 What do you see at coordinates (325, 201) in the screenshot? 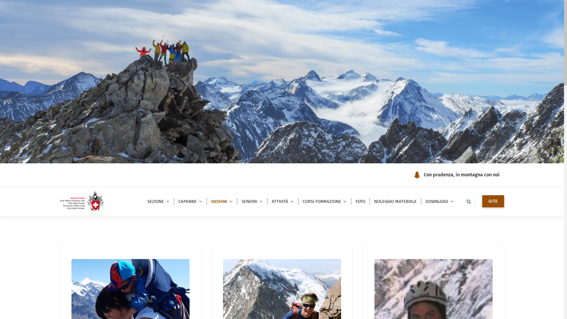
I see `CORSI FORMAZIONE` at bounding box center [325, 201].